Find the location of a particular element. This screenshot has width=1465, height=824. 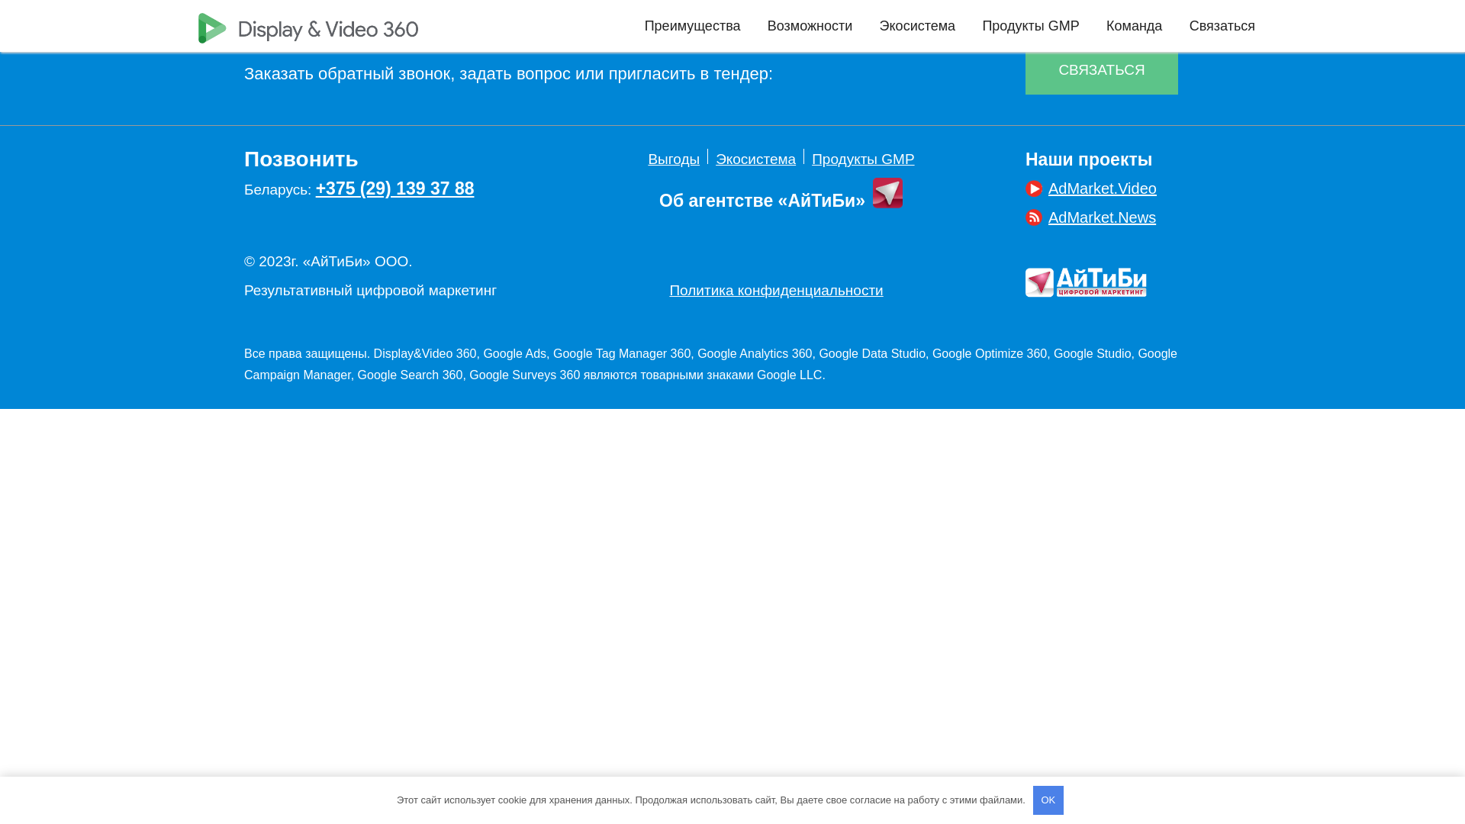

AdMarket.News is located at coordinates (1091, 217).